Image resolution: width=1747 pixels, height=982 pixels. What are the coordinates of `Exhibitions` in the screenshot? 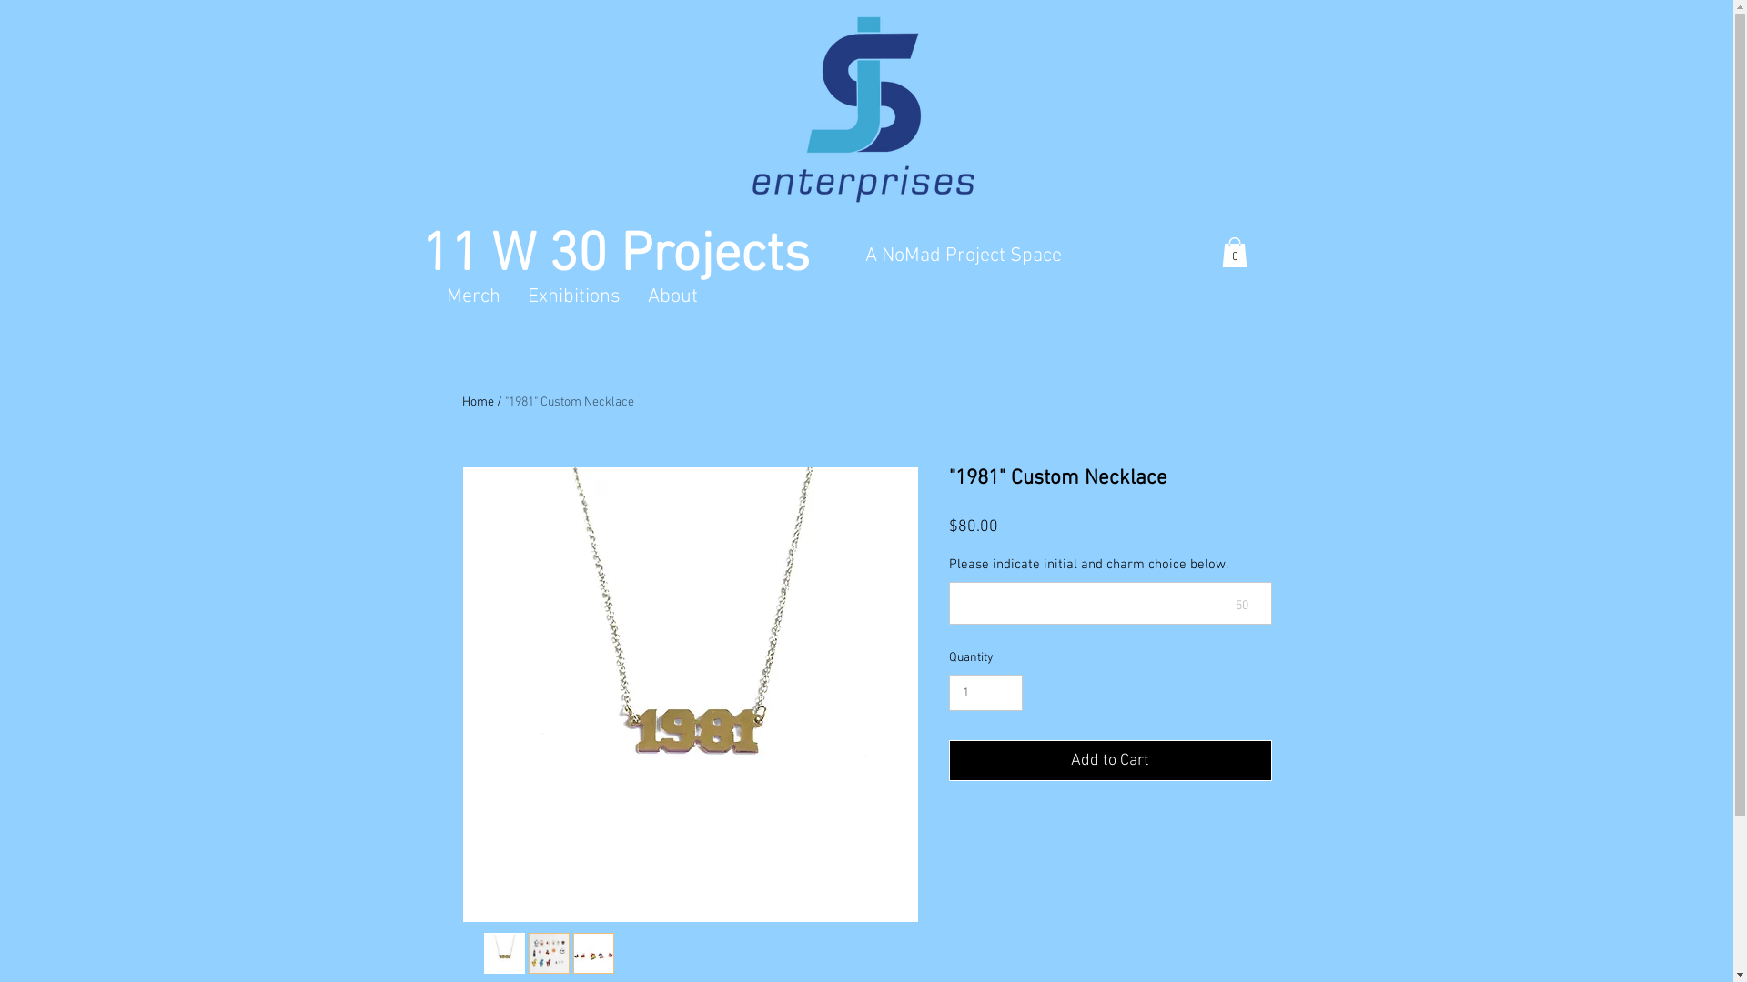 It's located at (573, 295).